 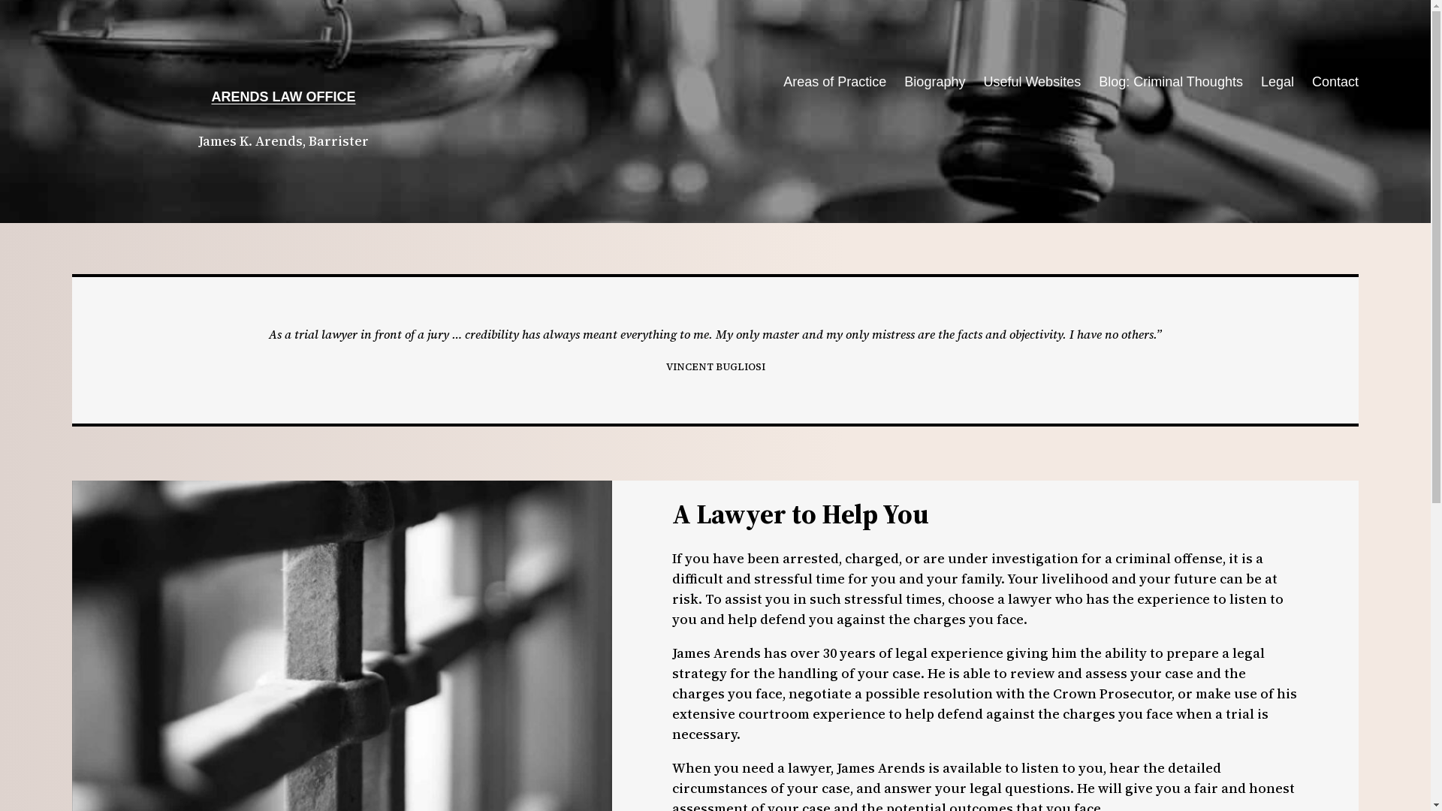 I want to click on Legal, so click(x=1278, y=83).